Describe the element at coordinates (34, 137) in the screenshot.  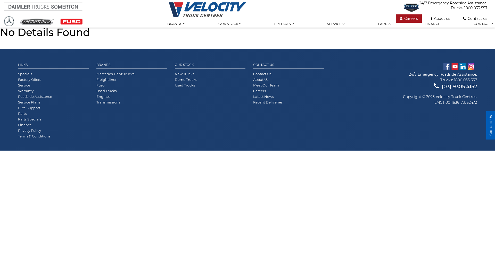
I see `Terms & Conditions` at that location.